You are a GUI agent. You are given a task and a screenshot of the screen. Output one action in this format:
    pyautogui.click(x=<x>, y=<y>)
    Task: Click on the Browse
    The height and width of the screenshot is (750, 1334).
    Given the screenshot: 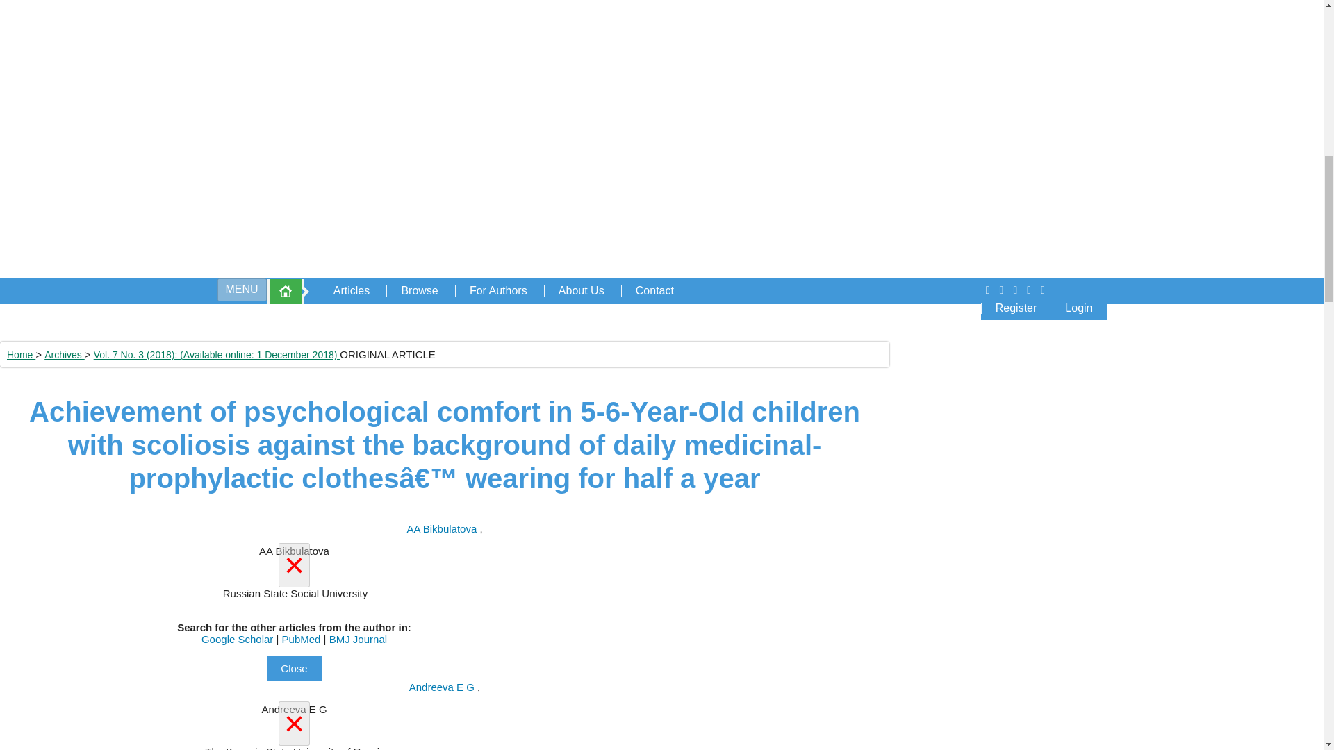 What is the action you would take?
    pyautogui.click(x=419, y=290)
    